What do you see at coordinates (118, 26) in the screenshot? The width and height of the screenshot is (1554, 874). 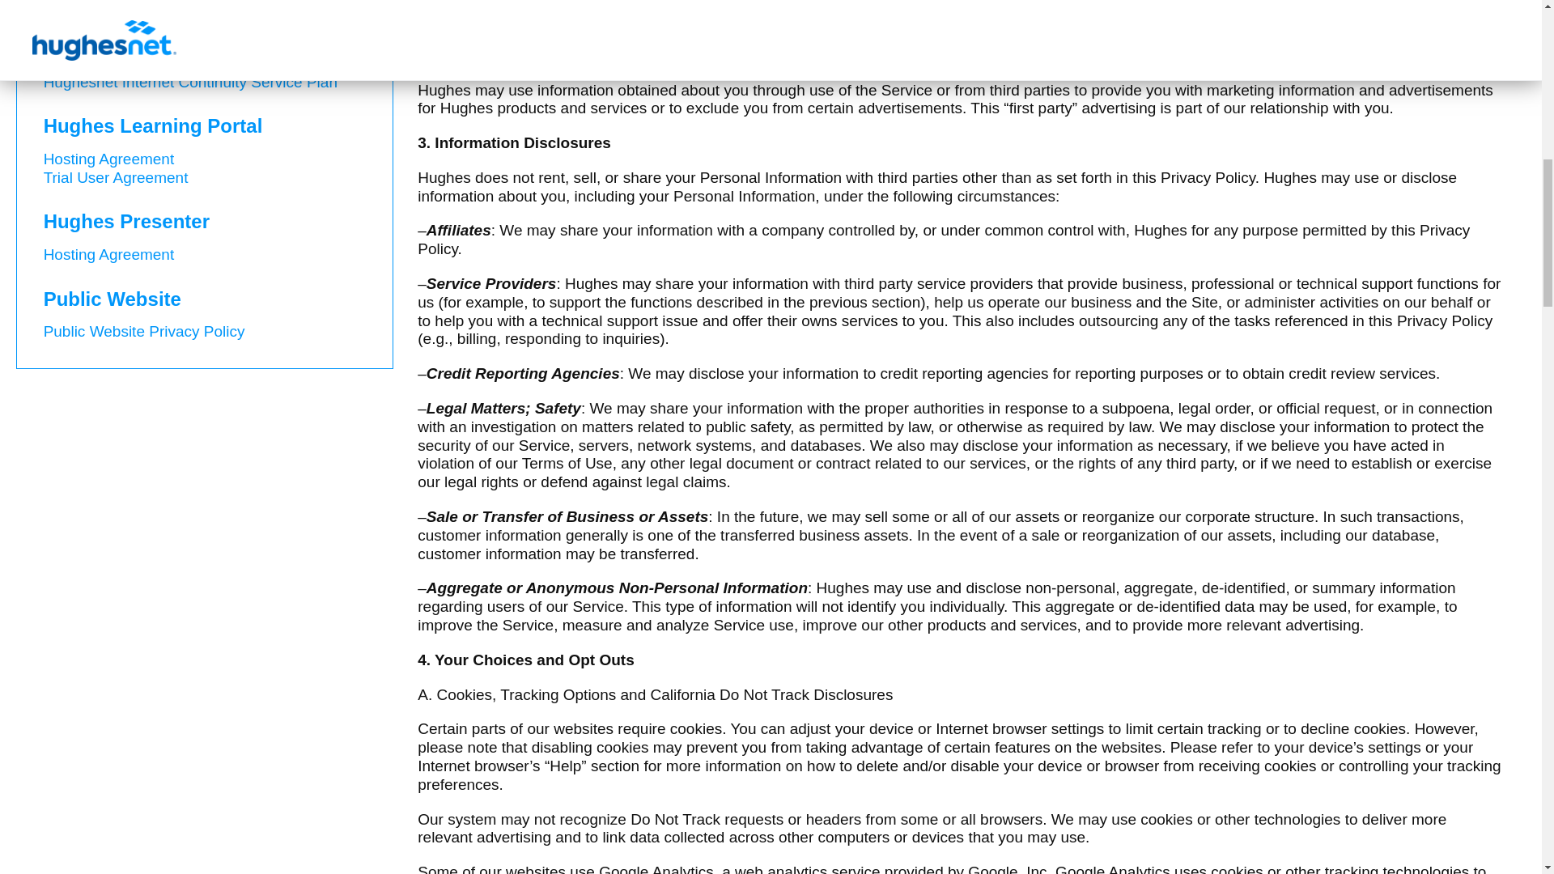 I see `Installation Guidelines` at bounding box center [118, 26].